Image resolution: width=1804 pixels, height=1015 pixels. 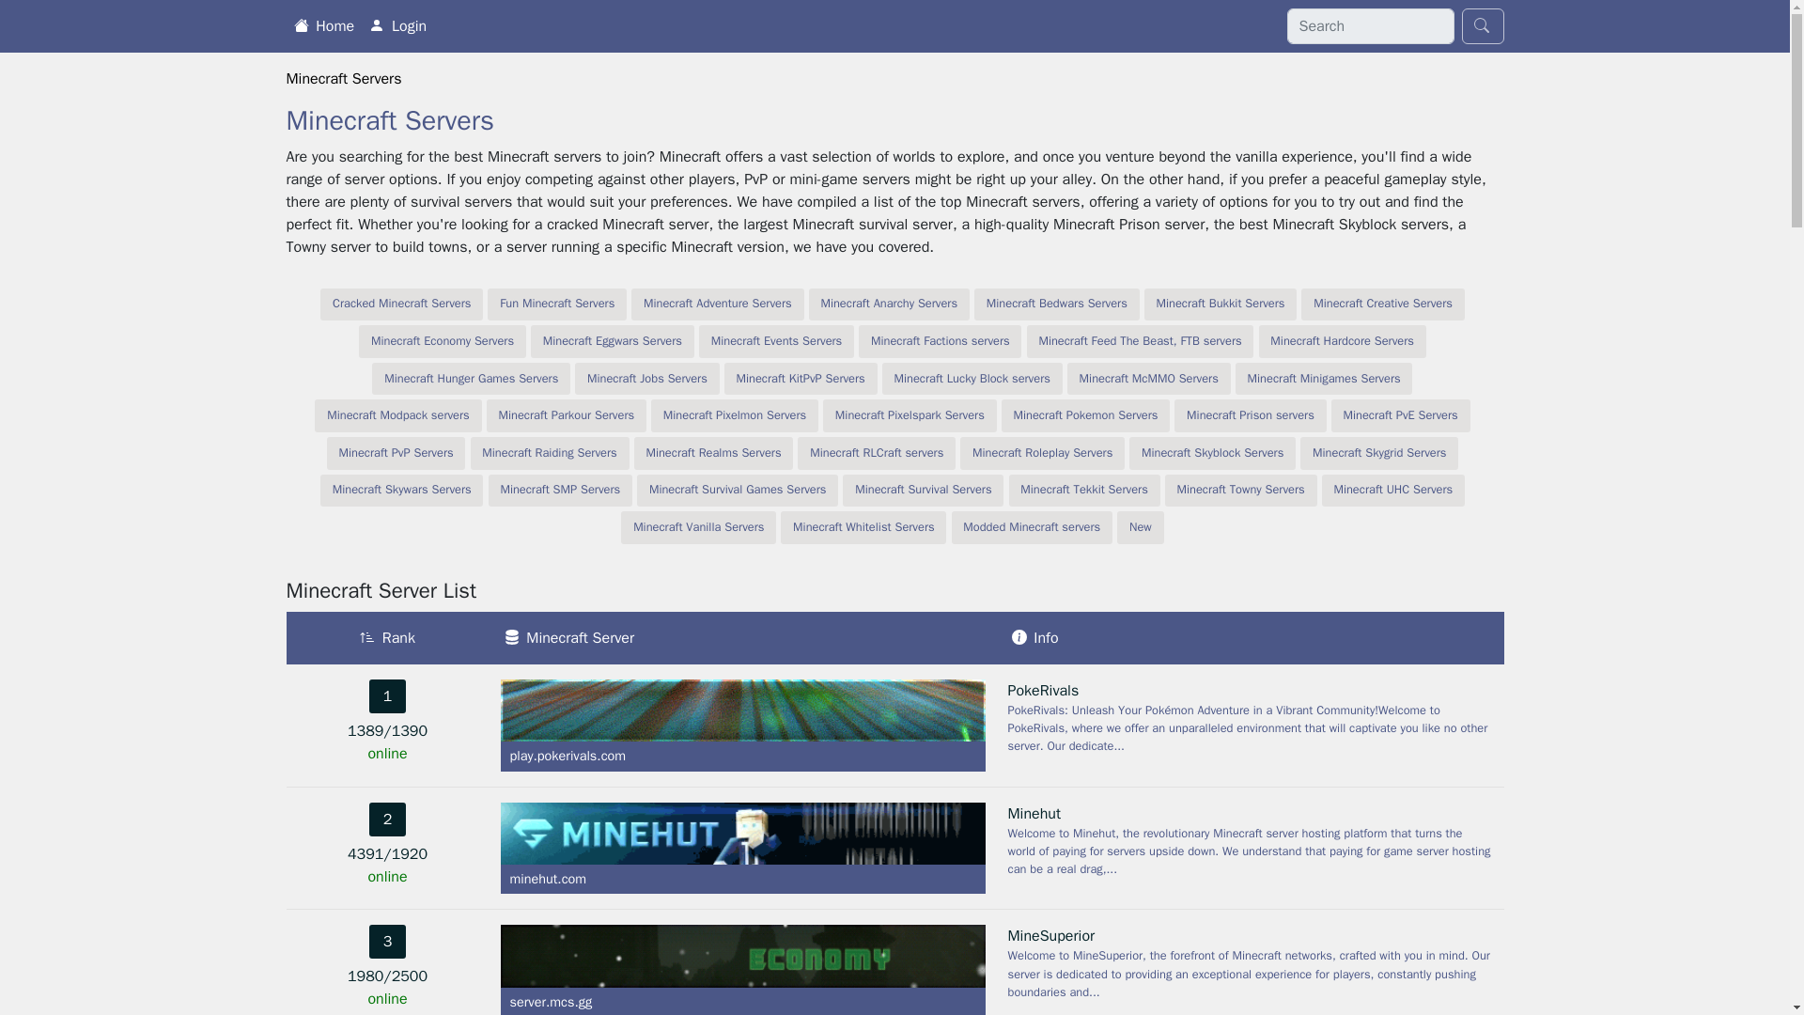 What do you see at coordinates (323, 25) in the screenshot?
I see `Home` at bounding box center [323, 25].